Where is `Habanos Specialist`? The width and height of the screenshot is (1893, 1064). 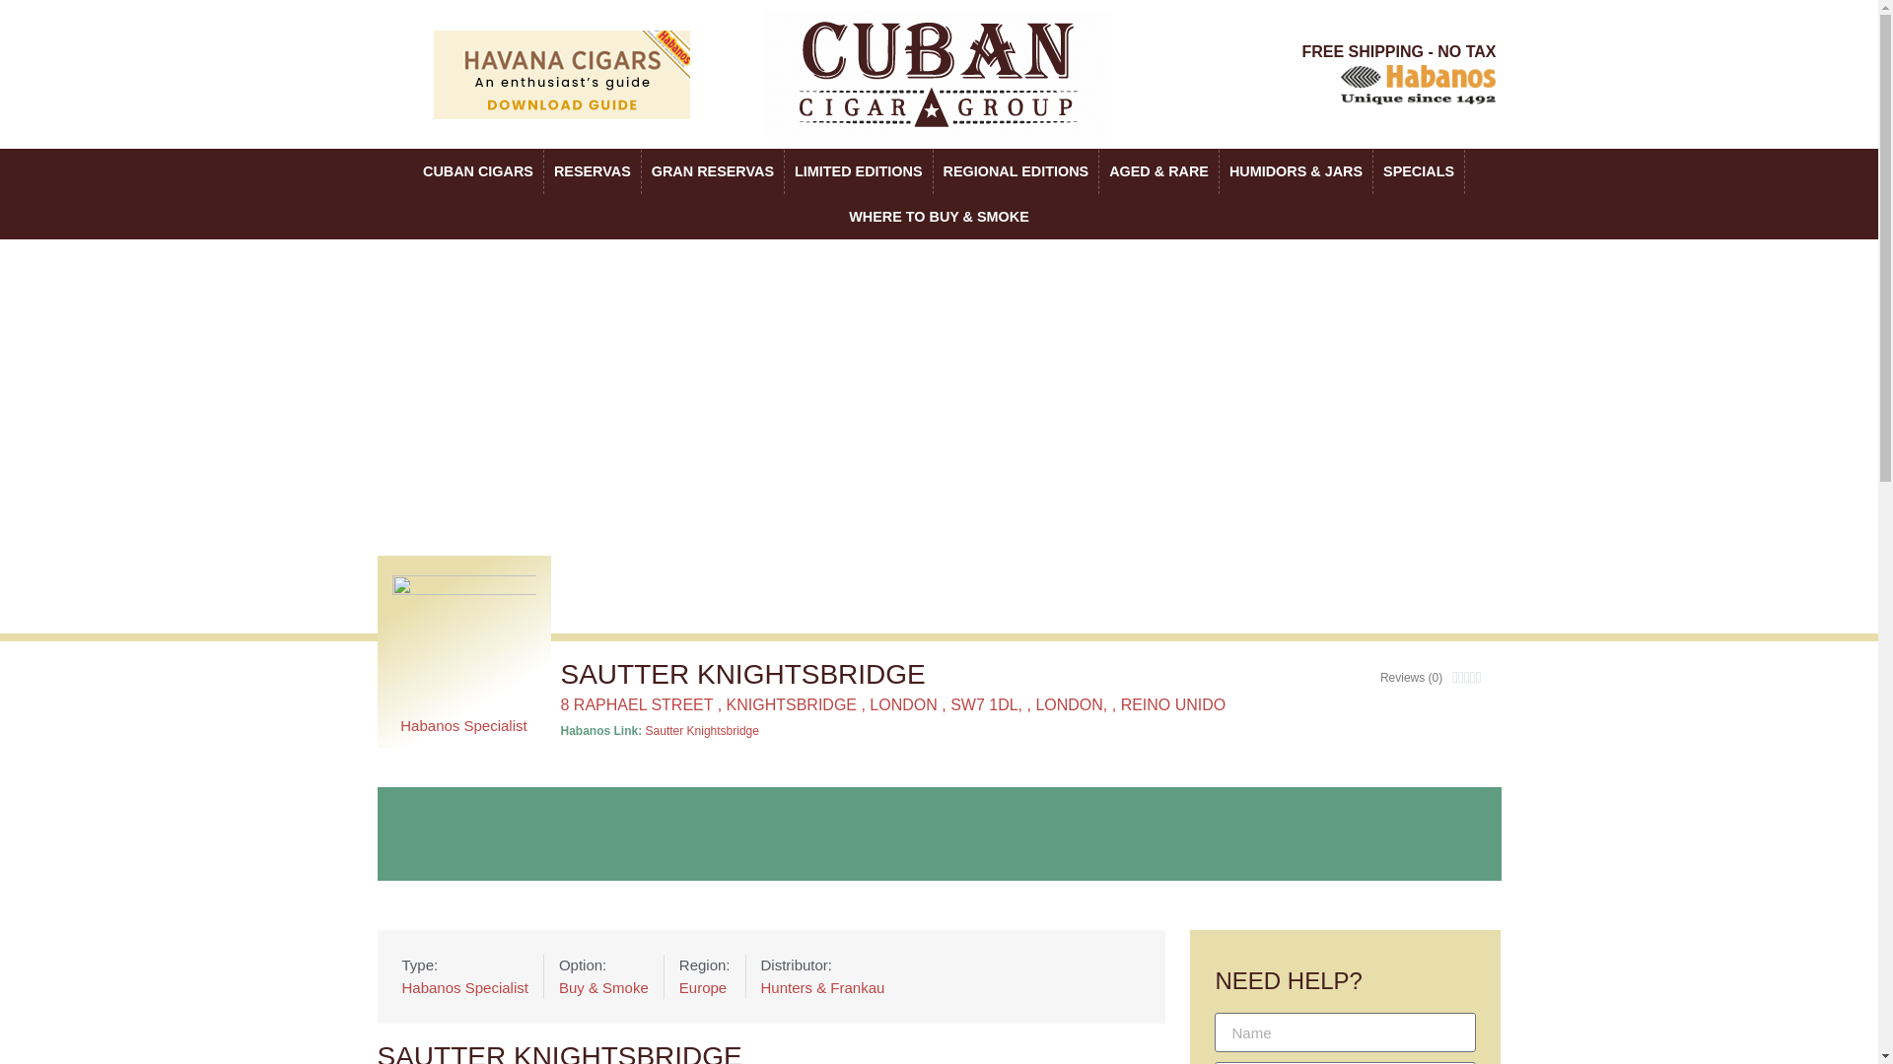 Habanos Specialist is located at coordinates (464, 989).